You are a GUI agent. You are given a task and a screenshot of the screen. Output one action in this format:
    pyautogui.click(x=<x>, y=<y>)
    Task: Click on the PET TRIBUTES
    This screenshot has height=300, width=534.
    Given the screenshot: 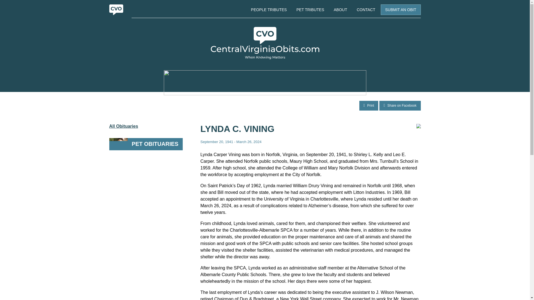 What is the action you would take?
    pyautogui.click(x=310, y=9)
    